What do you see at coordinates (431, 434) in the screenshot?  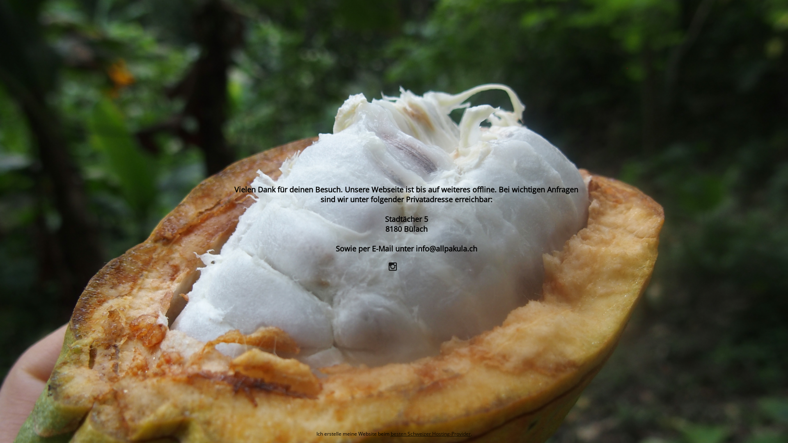 I see `besten Schweizer Hosting-Provider` at bounding box center [431, 434].